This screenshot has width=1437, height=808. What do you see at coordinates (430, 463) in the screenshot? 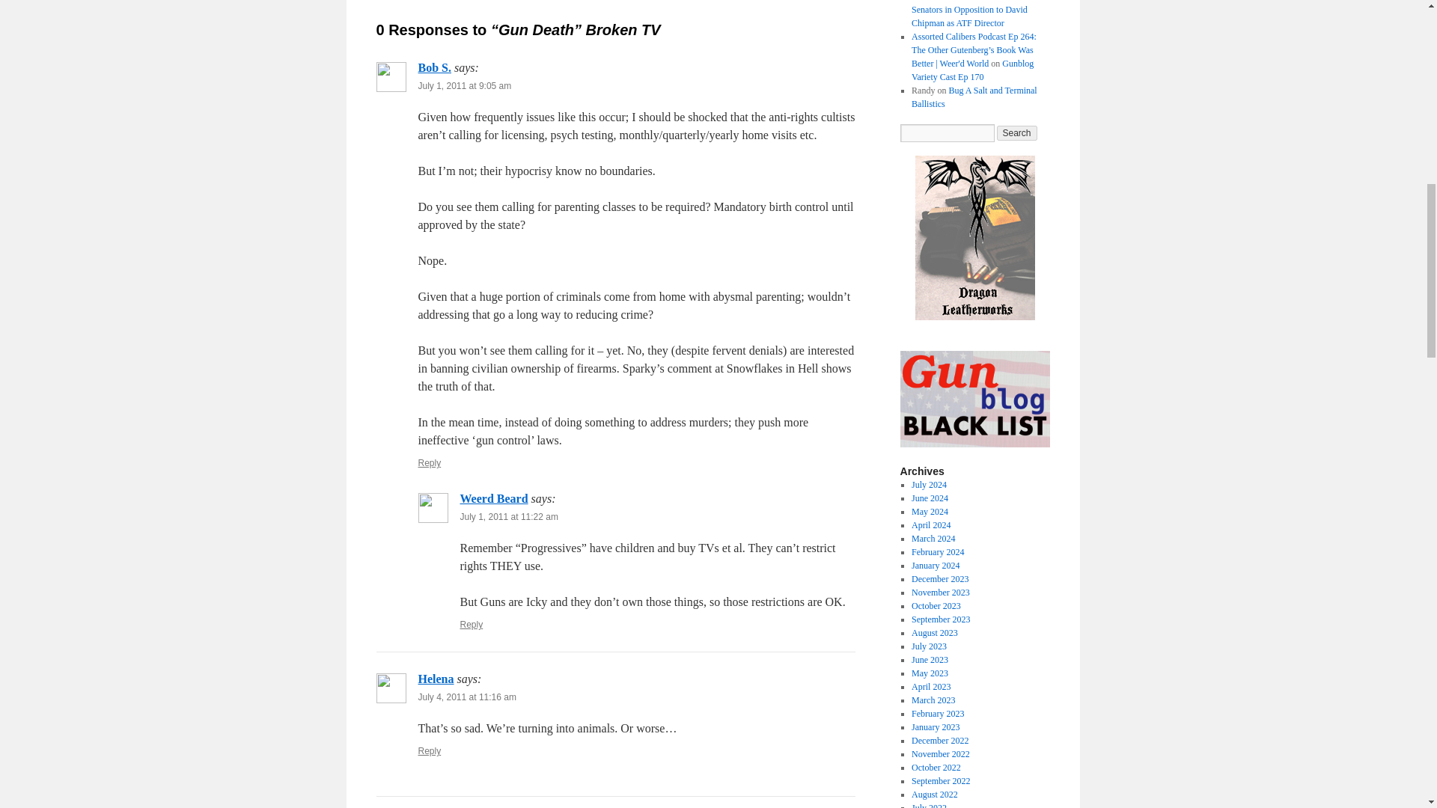
I see `Reply` at bounding box center [430, 463].